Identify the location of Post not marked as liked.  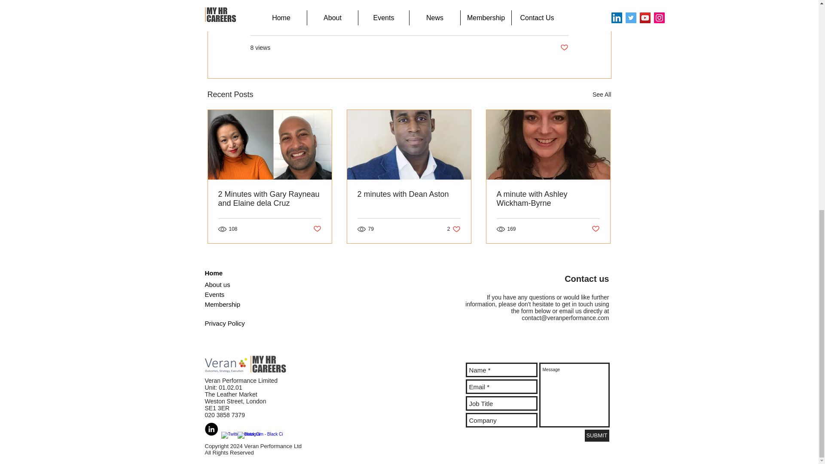
(564, 48).